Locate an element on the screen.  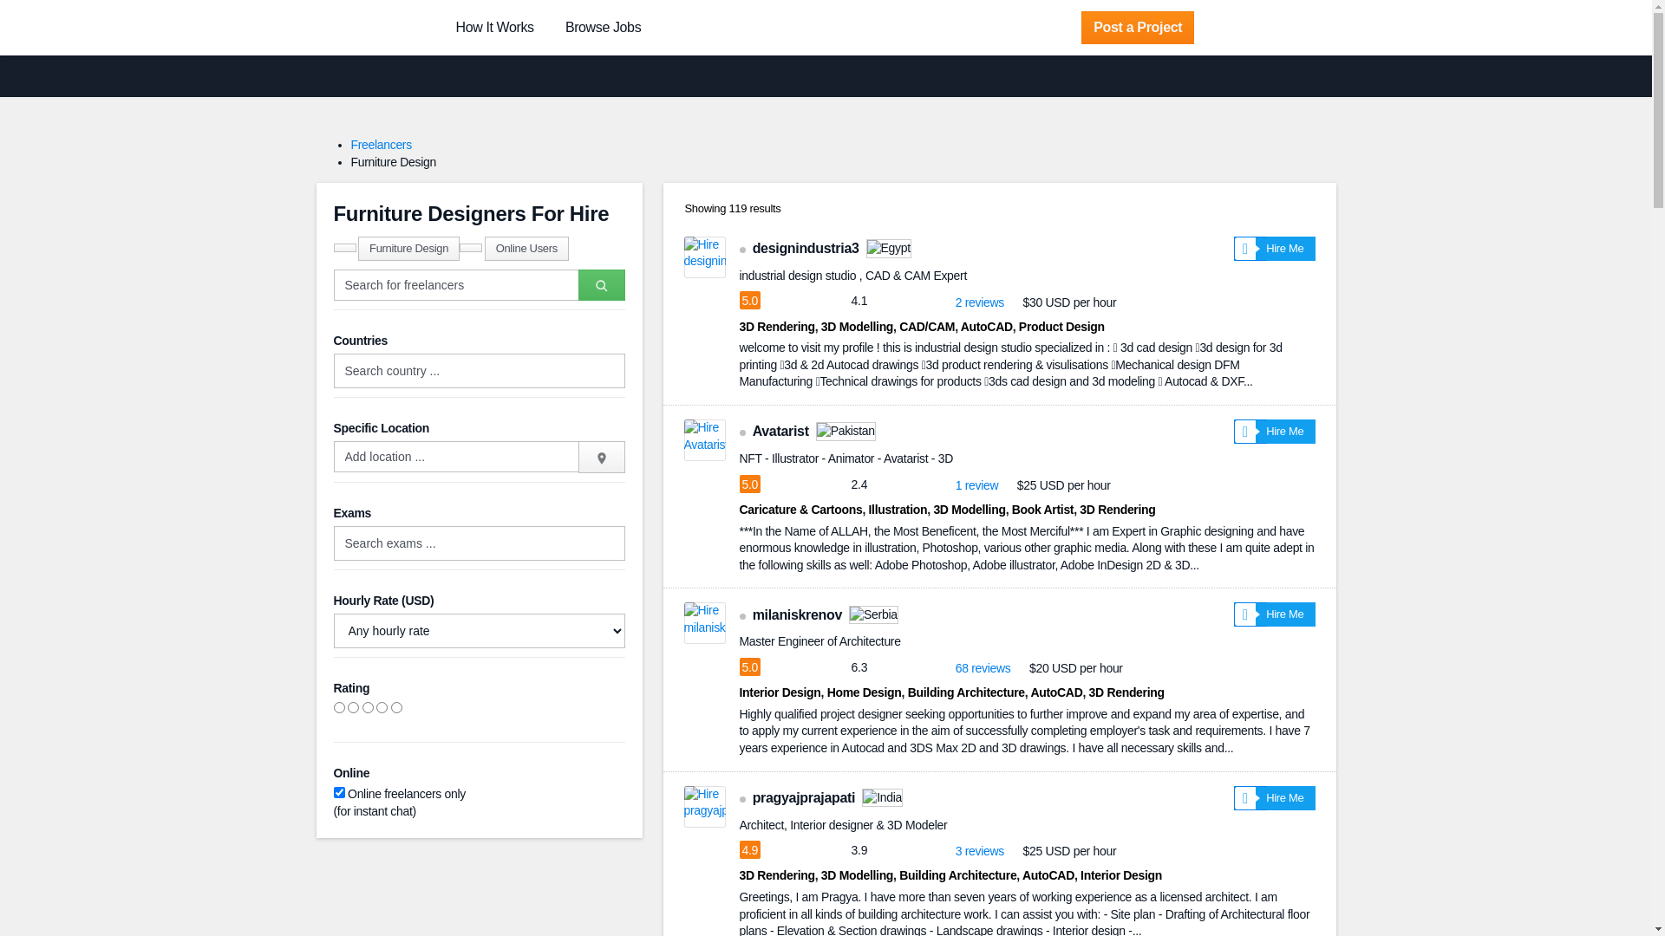
Remove Skill is located at coordinates (344, 248).